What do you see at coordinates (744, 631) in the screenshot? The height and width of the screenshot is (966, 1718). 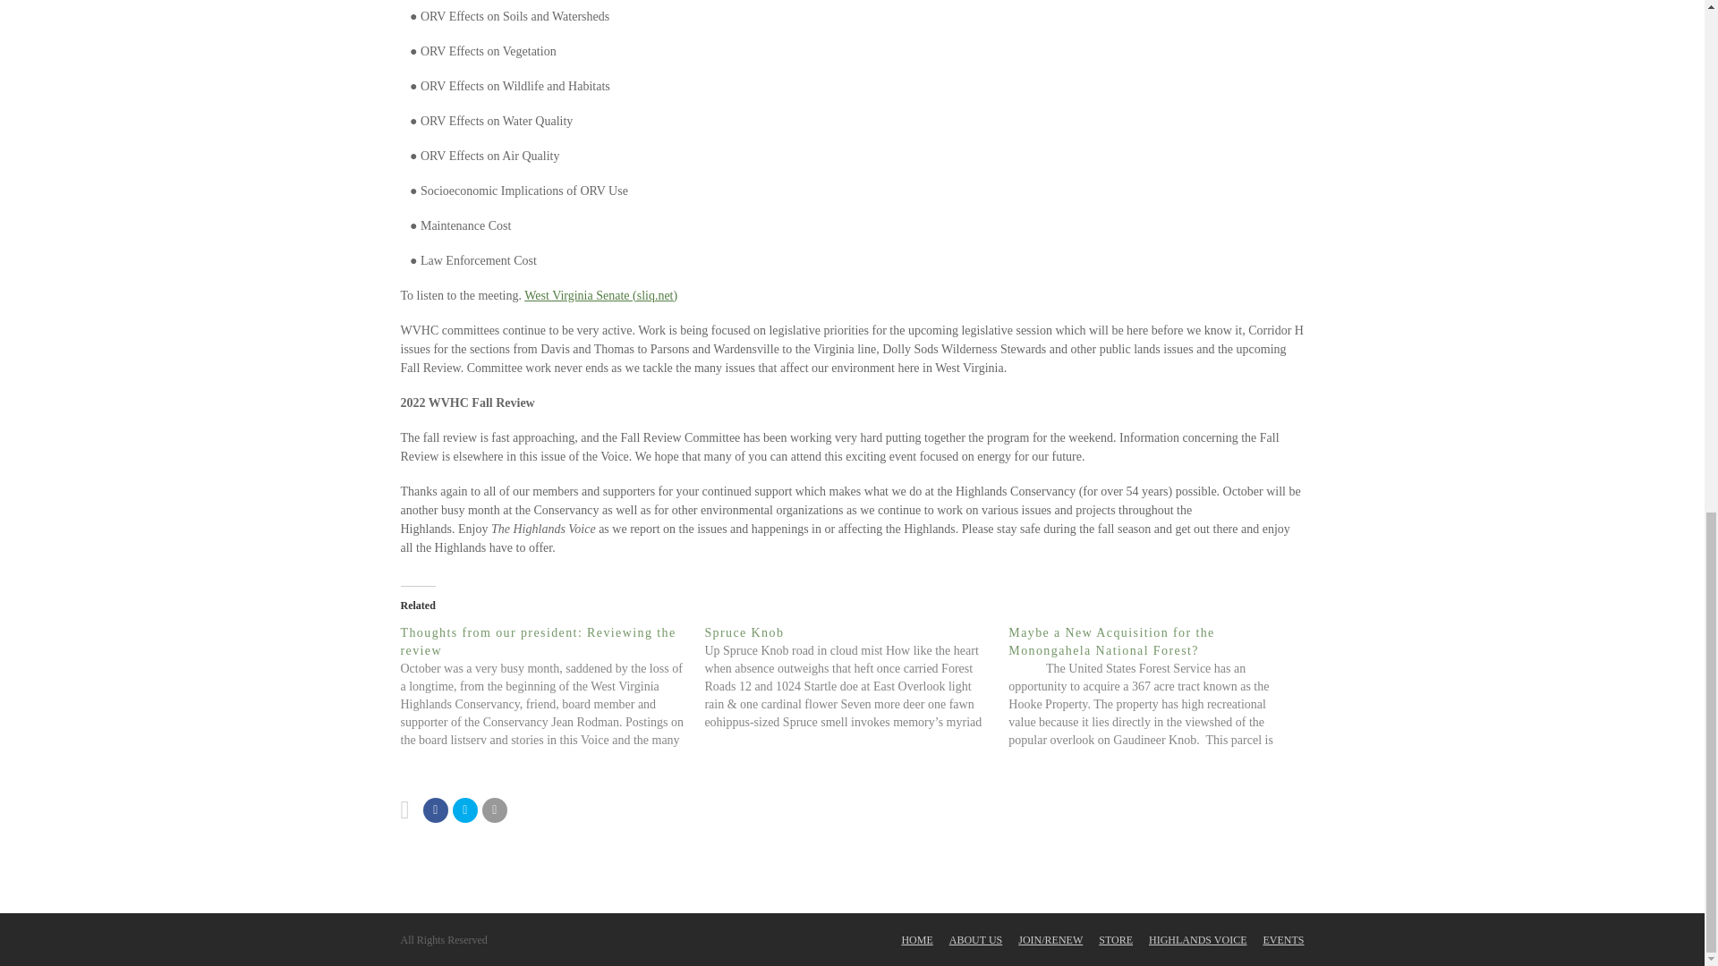 I see `Spruce Knob` at bounding box center [744, 631].